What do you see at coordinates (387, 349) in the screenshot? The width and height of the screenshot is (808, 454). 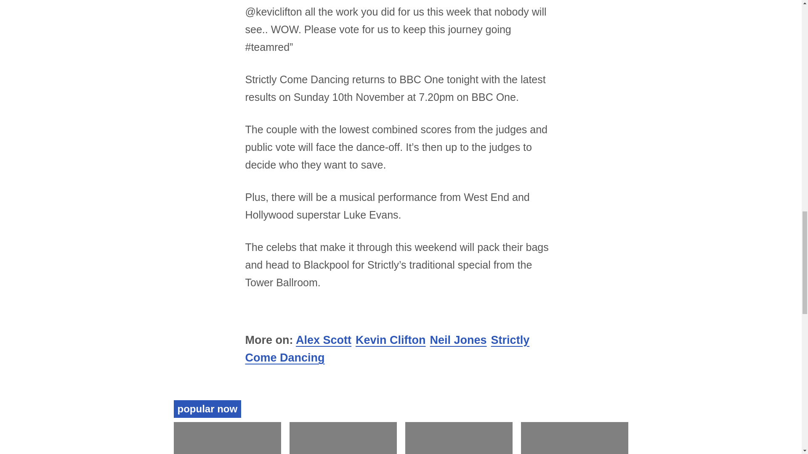 I see `Strictly Come Dancing` at bounding box center [387, 349].